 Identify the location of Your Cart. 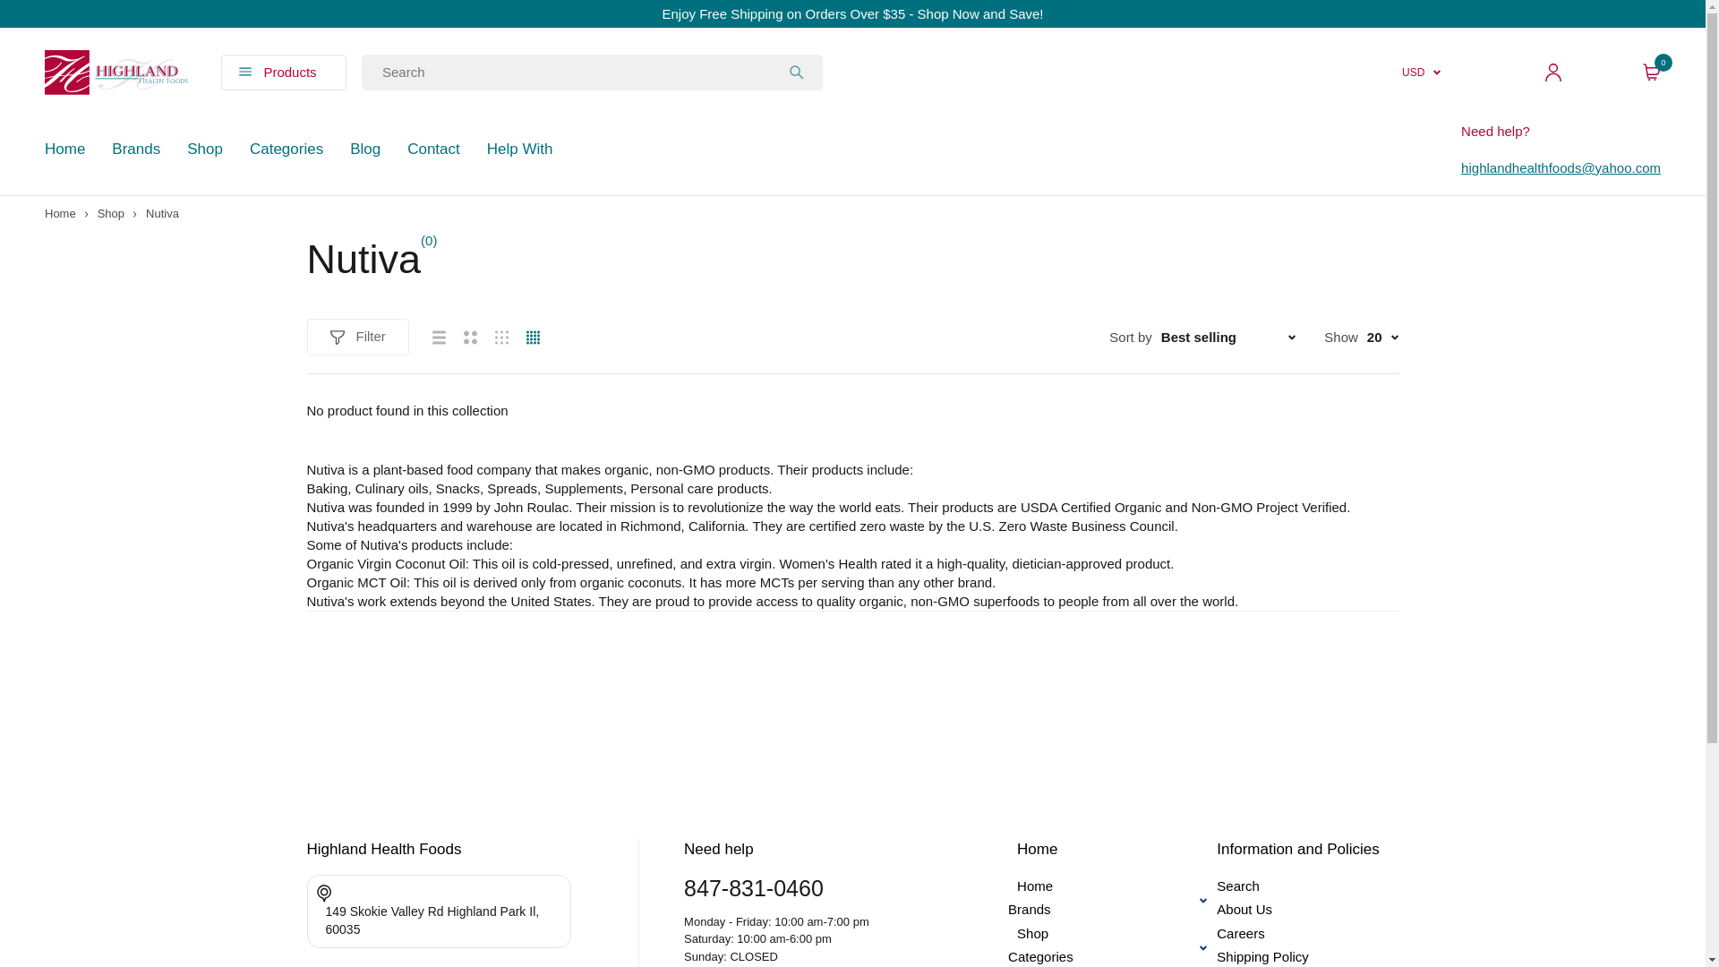
(1651, 72).